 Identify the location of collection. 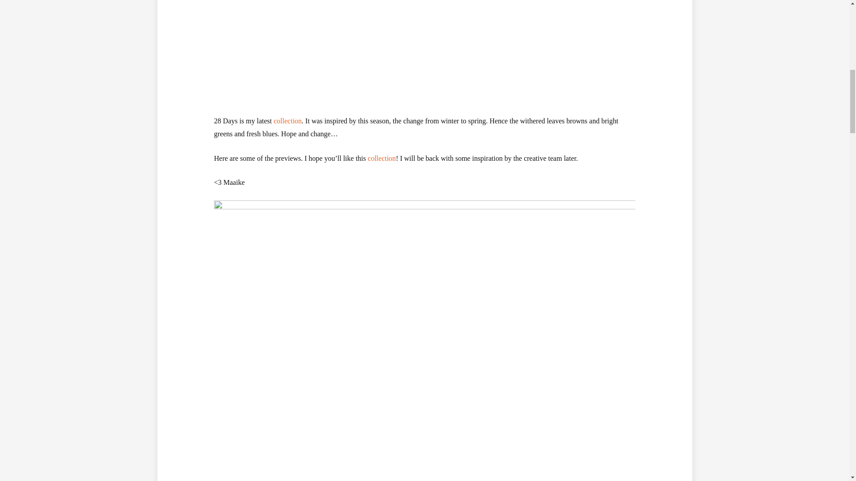
(288, 121).